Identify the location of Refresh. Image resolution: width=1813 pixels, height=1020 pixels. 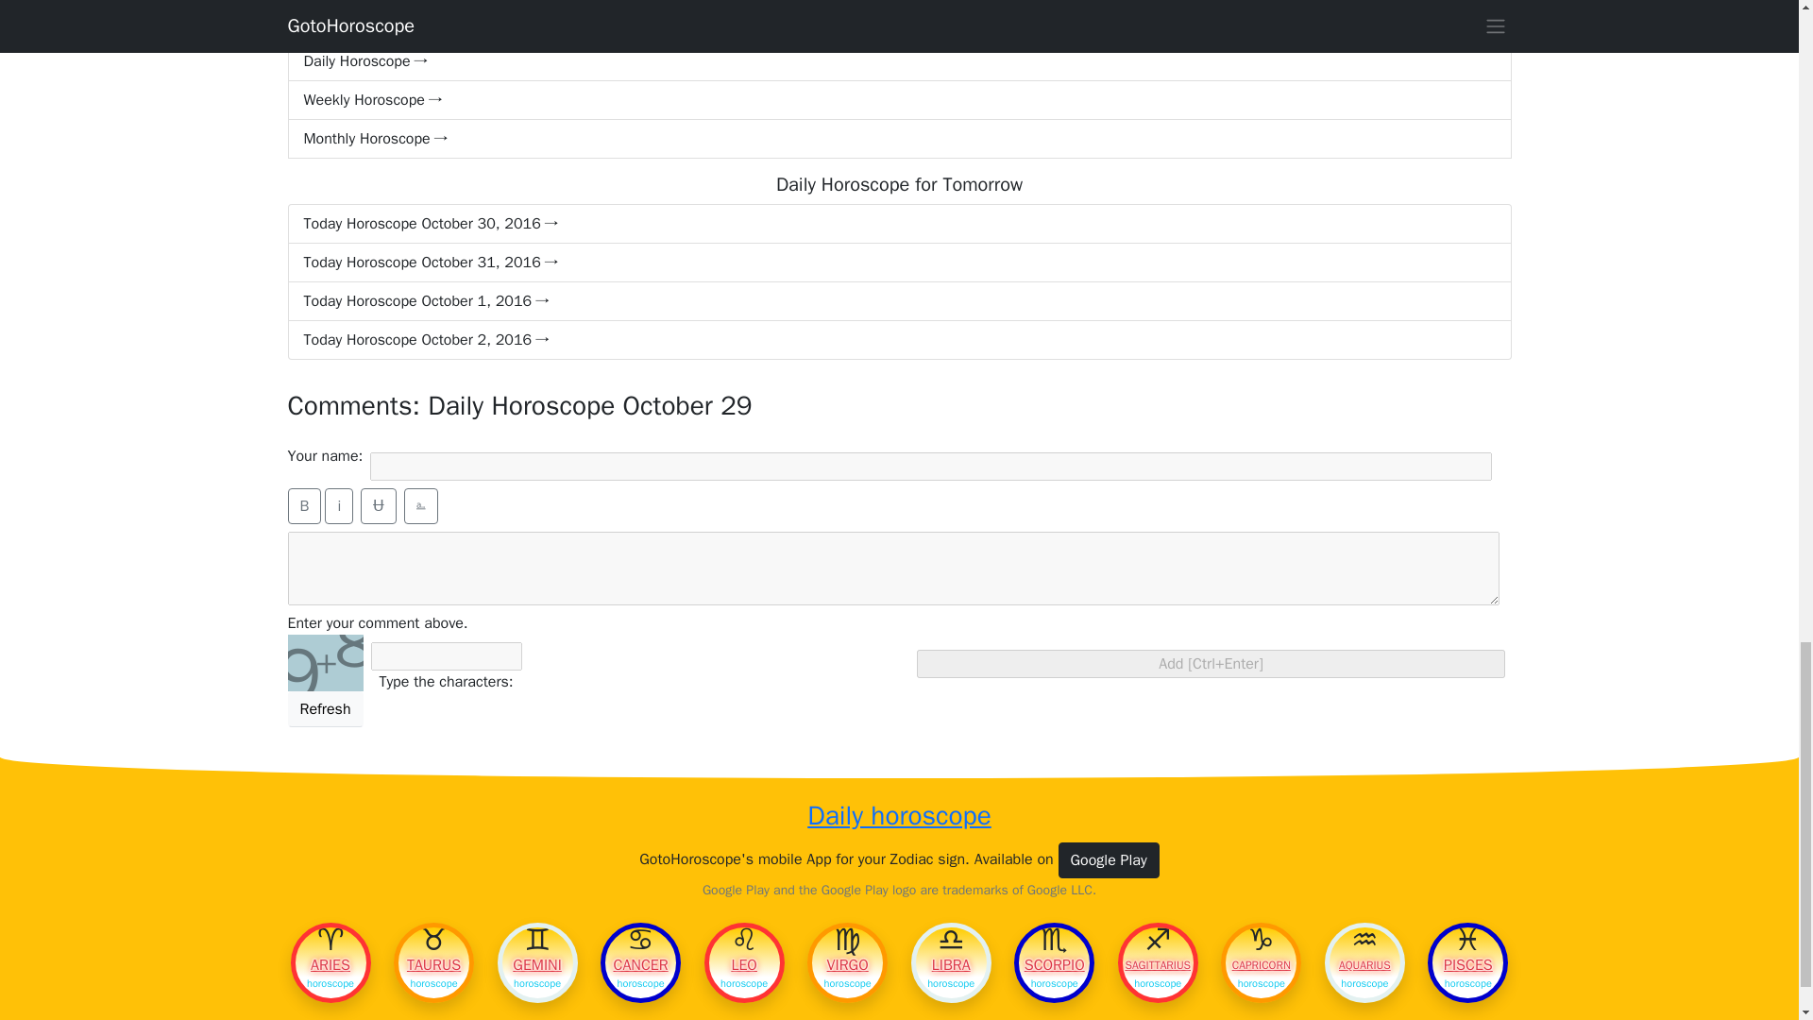
(325, 709).